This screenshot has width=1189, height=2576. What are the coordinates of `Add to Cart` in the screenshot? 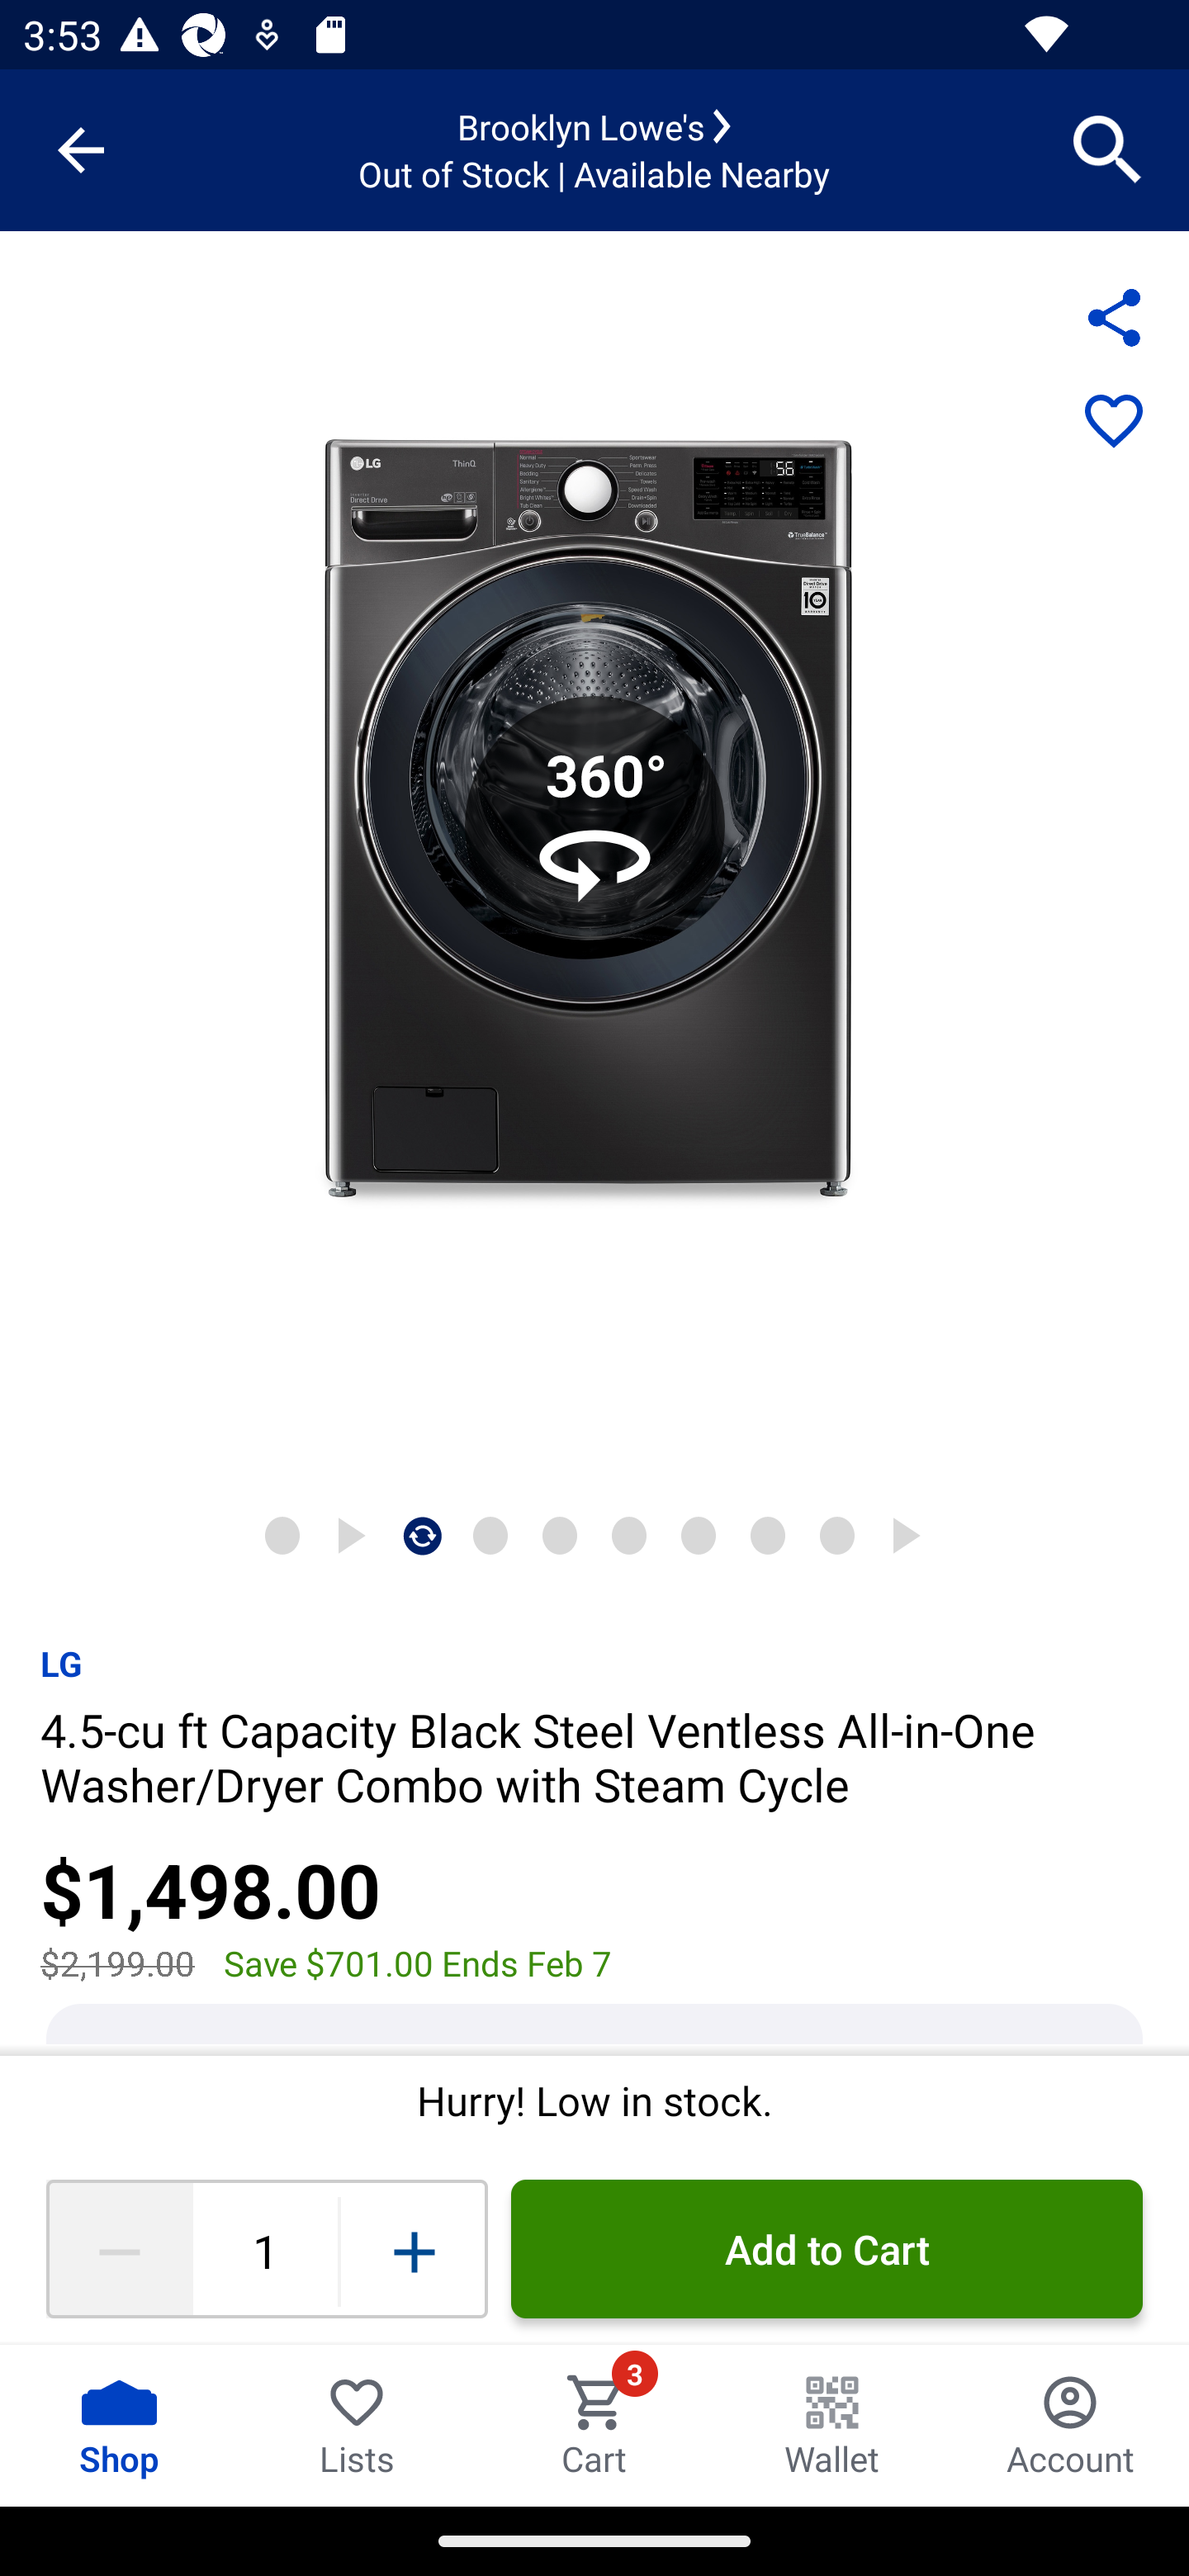 It's located at (827, 2249).